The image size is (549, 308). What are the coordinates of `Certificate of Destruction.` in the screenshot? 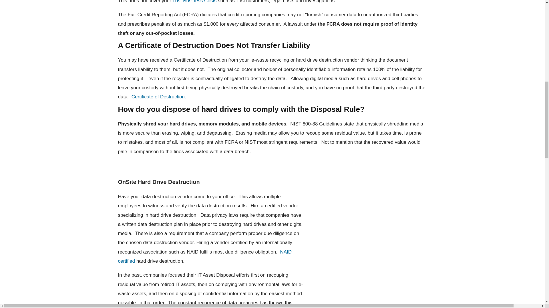 It's located at (159, 97).